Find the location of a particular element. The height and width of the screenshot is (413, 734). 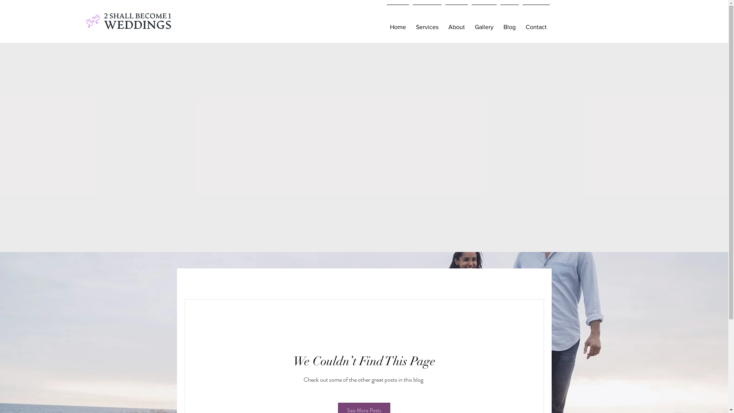

Gallery is located at coordinates (484, 24).